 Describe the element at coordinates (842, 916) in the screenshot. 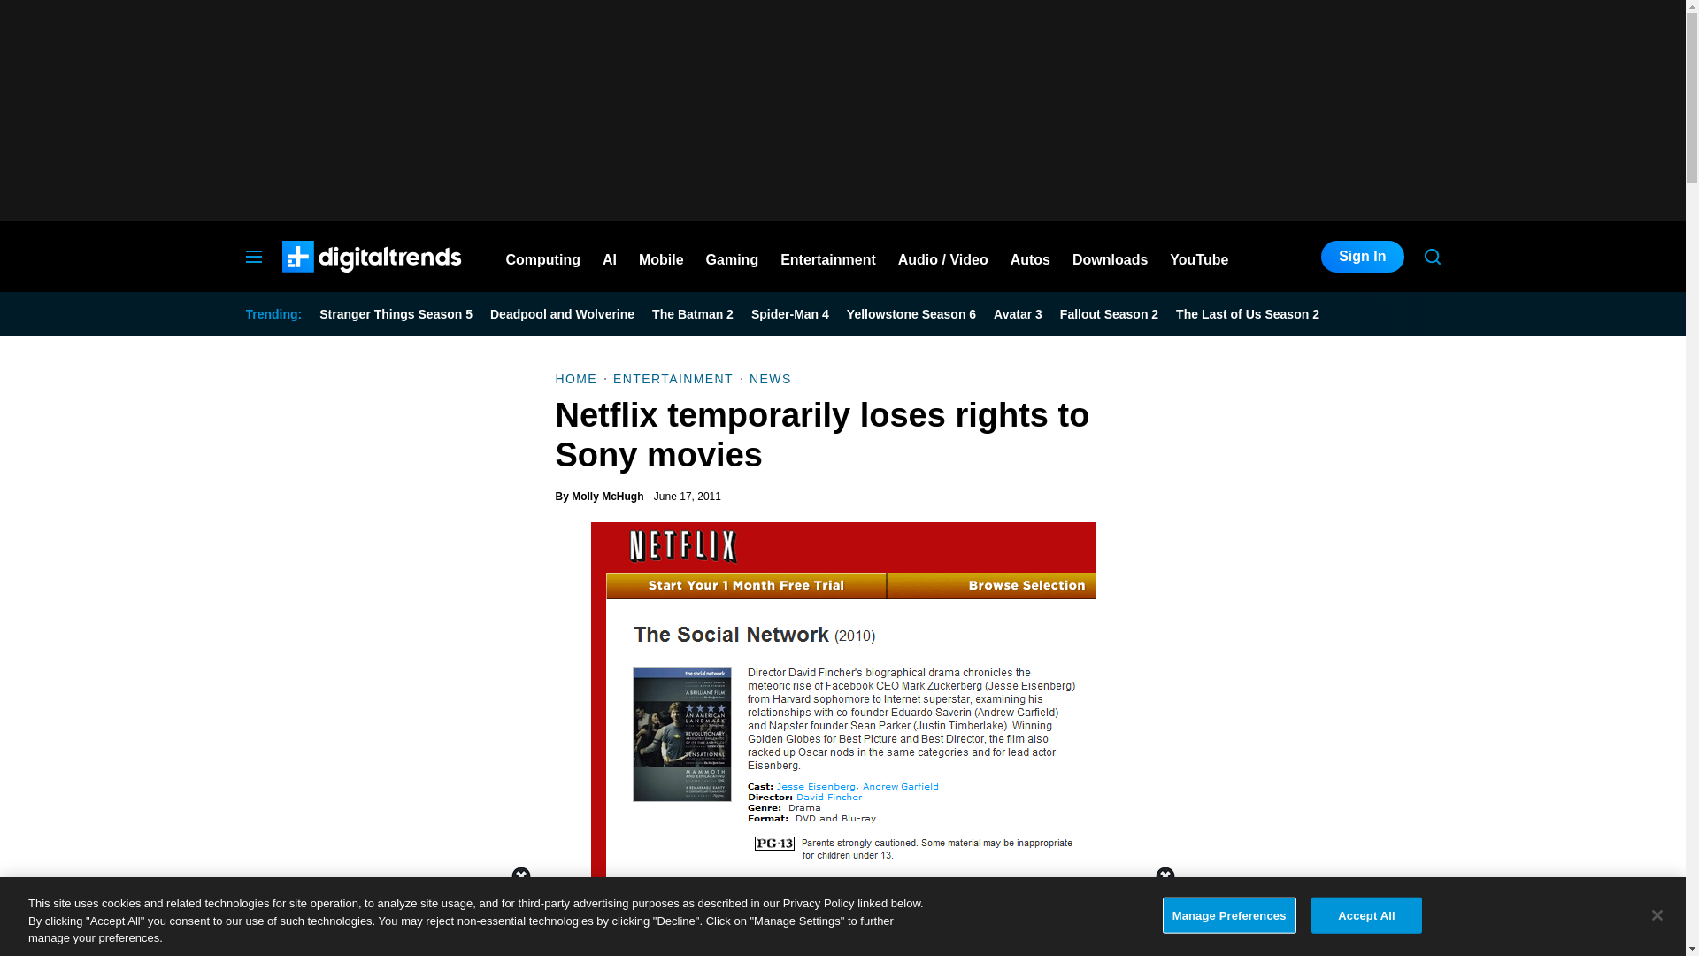

I see `3rd party ad content` at that location.